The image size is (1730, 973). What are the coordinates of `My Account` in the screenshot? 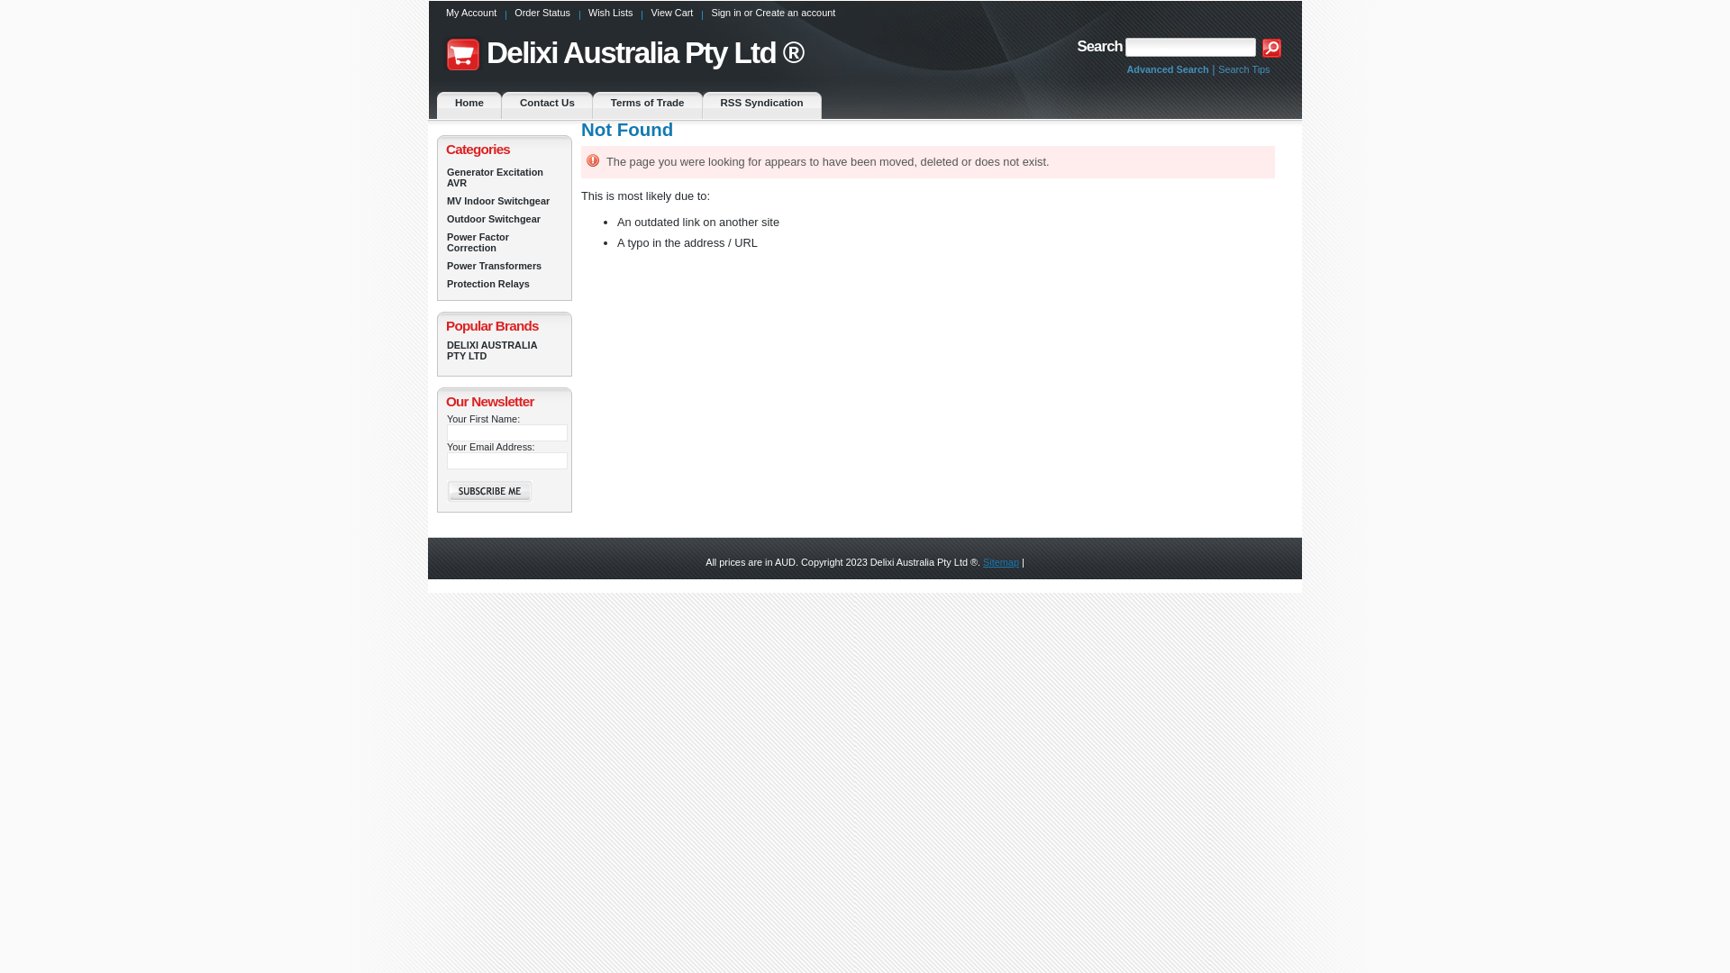 It's located at (471, 17).